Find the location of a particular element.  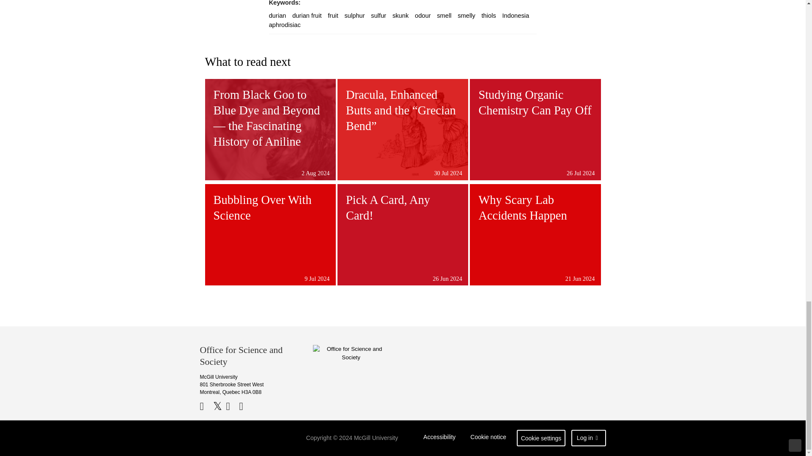

Follow us on Instagram is located at coordinates (245, 406).